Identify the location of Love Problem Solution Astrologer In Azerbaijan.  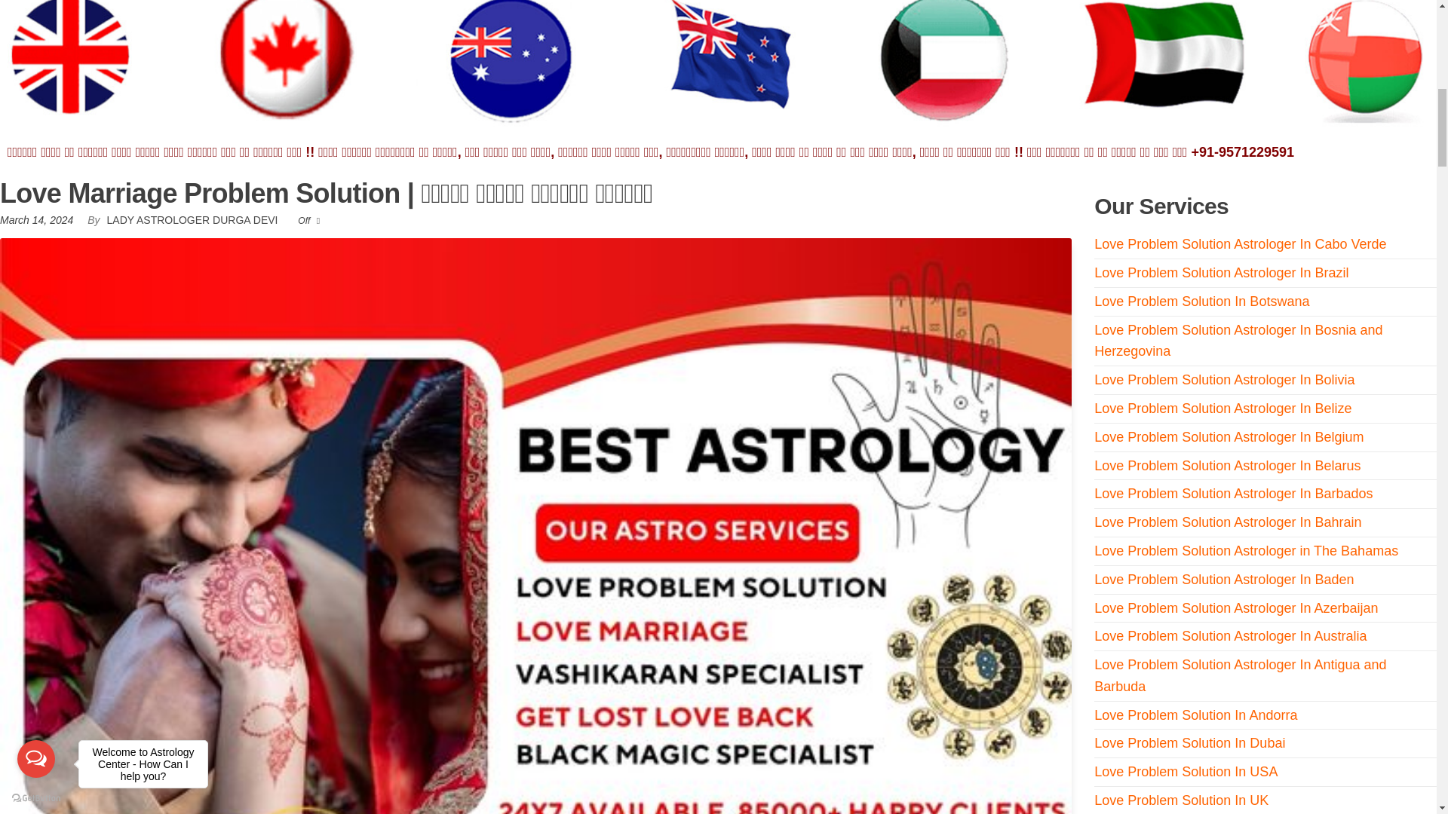
(1236, 607).